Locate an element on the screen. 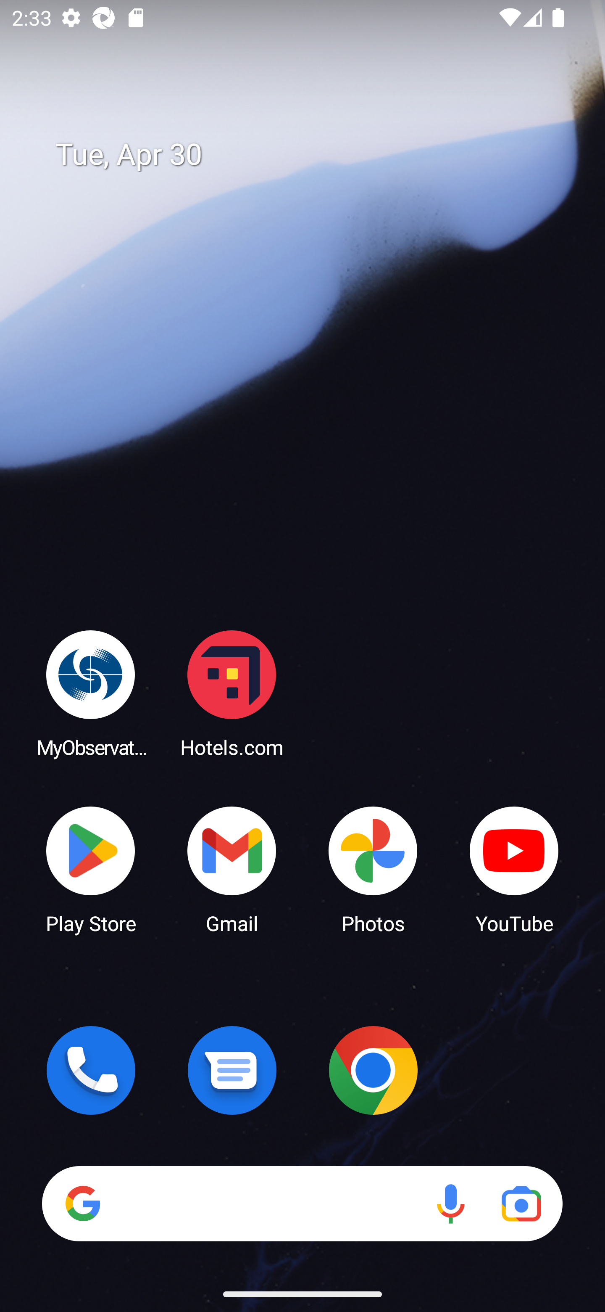 This screenshot has width=605, height=1312. Hotels.com is located at coordinates (232, 693).